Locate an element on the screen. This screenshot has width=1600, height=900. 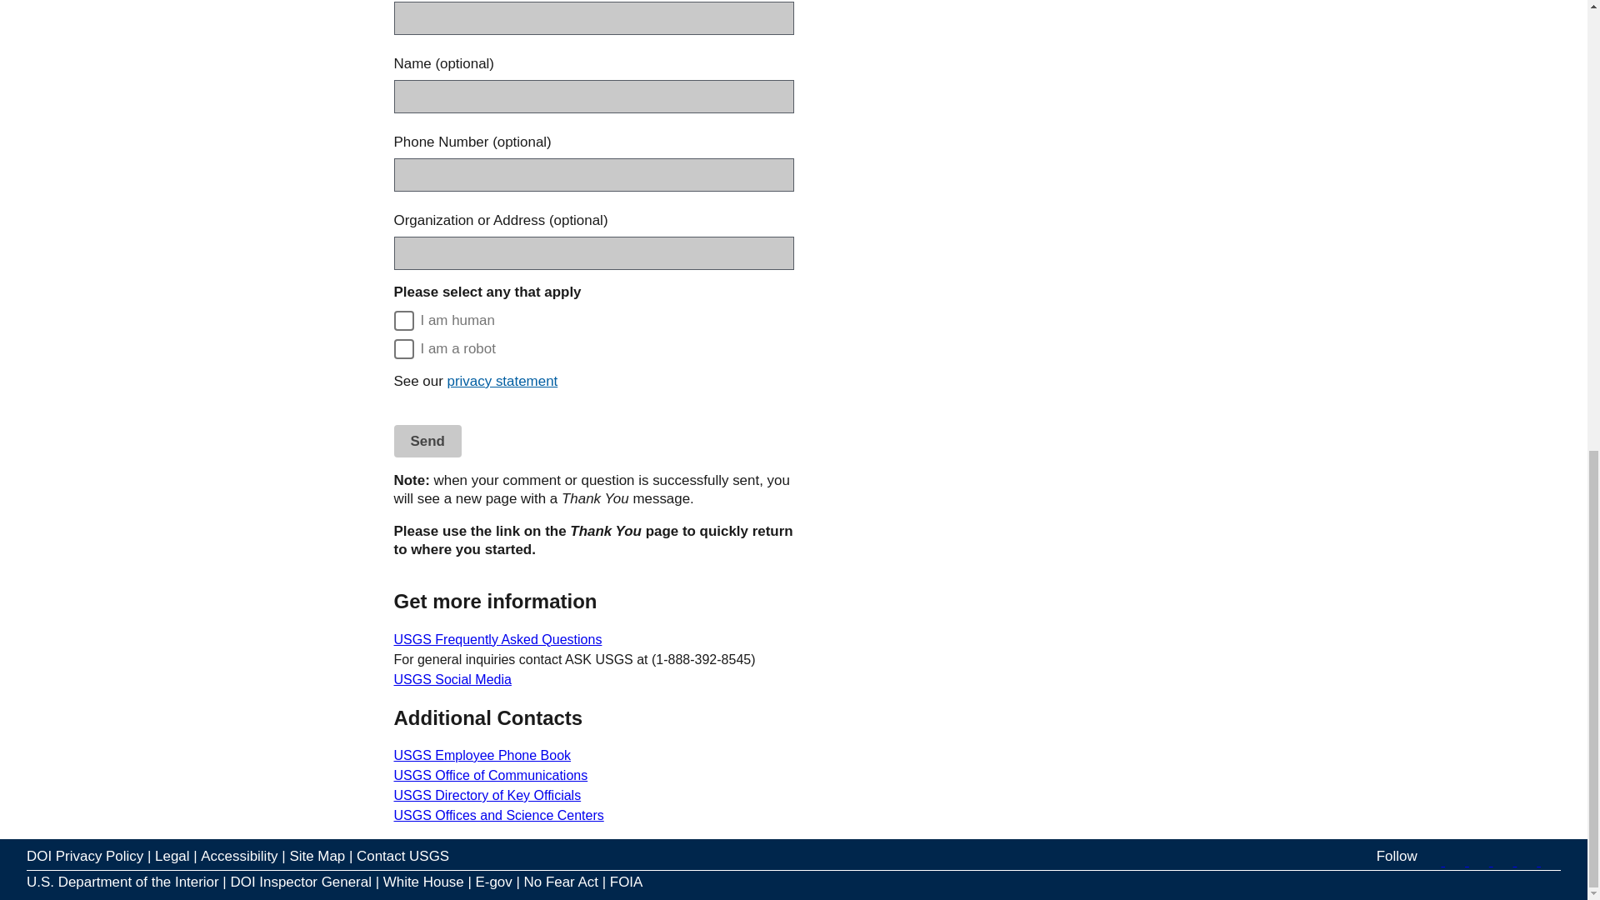
USGS Social Media is located at coordinates (452, 679).